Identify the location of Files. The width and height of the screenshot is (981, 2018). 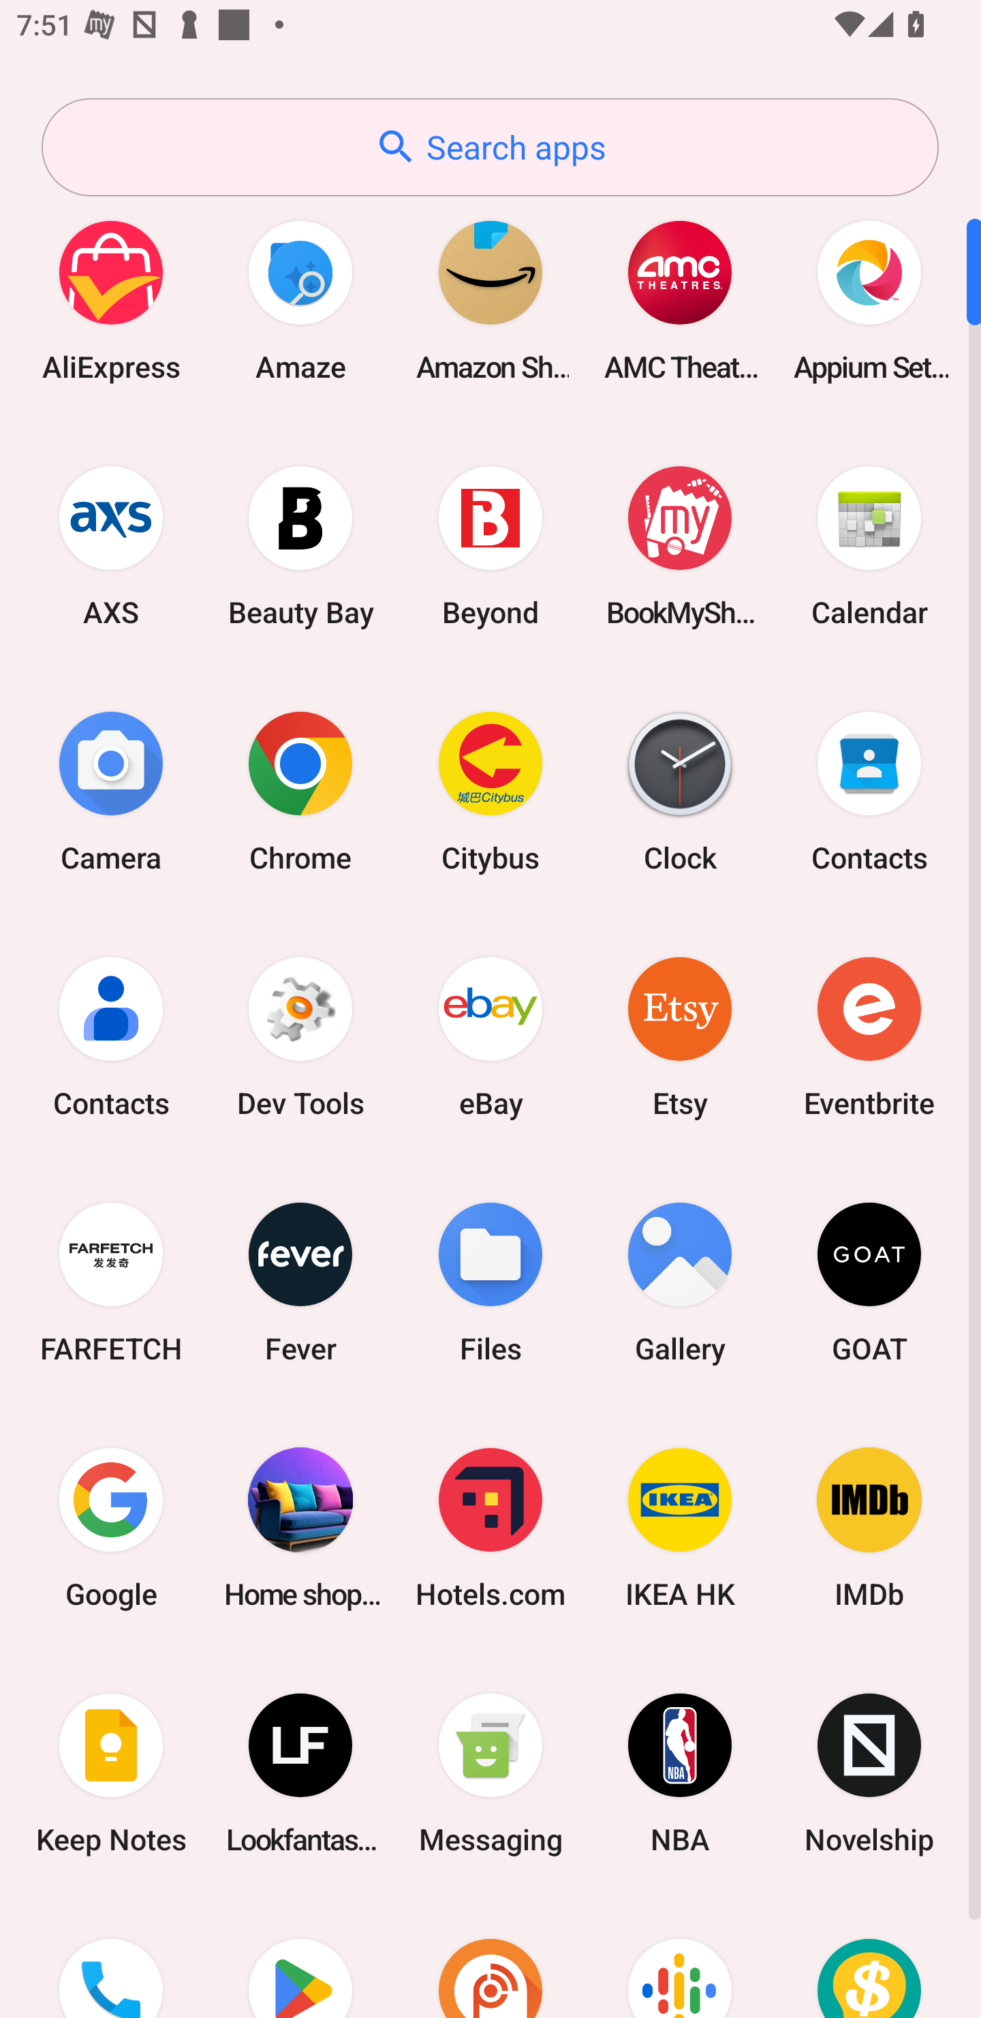
(490, 1282).